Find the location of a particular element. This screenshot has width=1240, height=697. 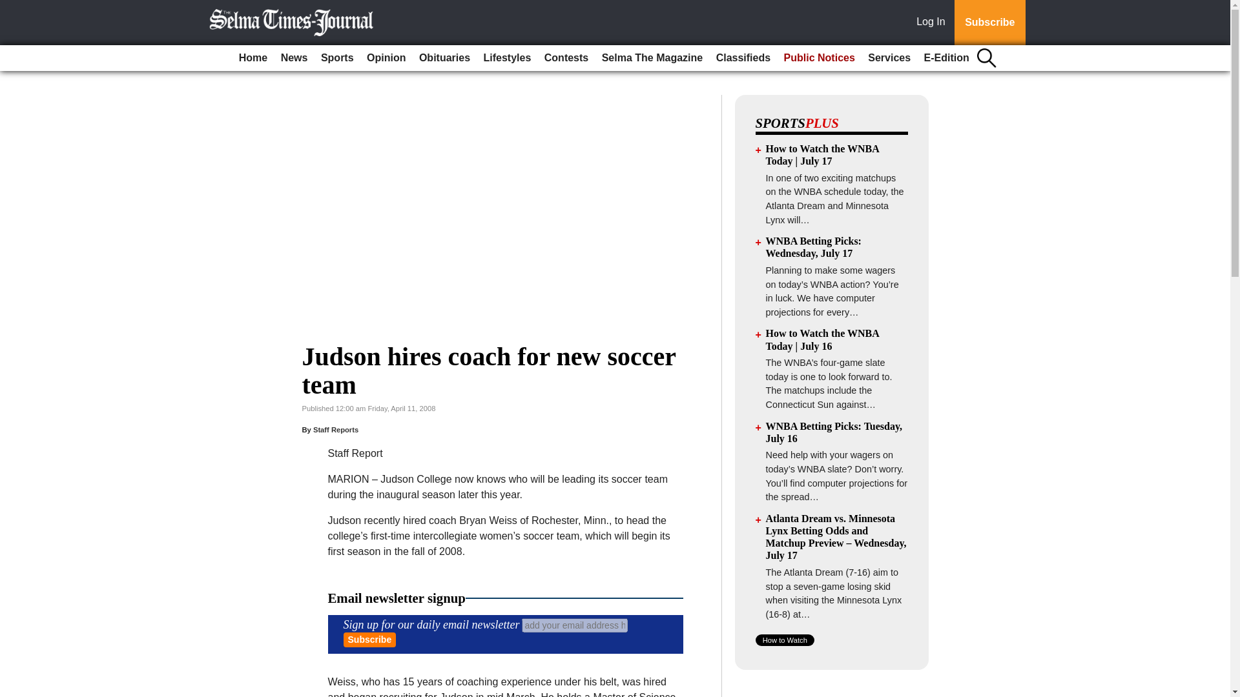

Staff Reports is located at coordinates (336, 429).